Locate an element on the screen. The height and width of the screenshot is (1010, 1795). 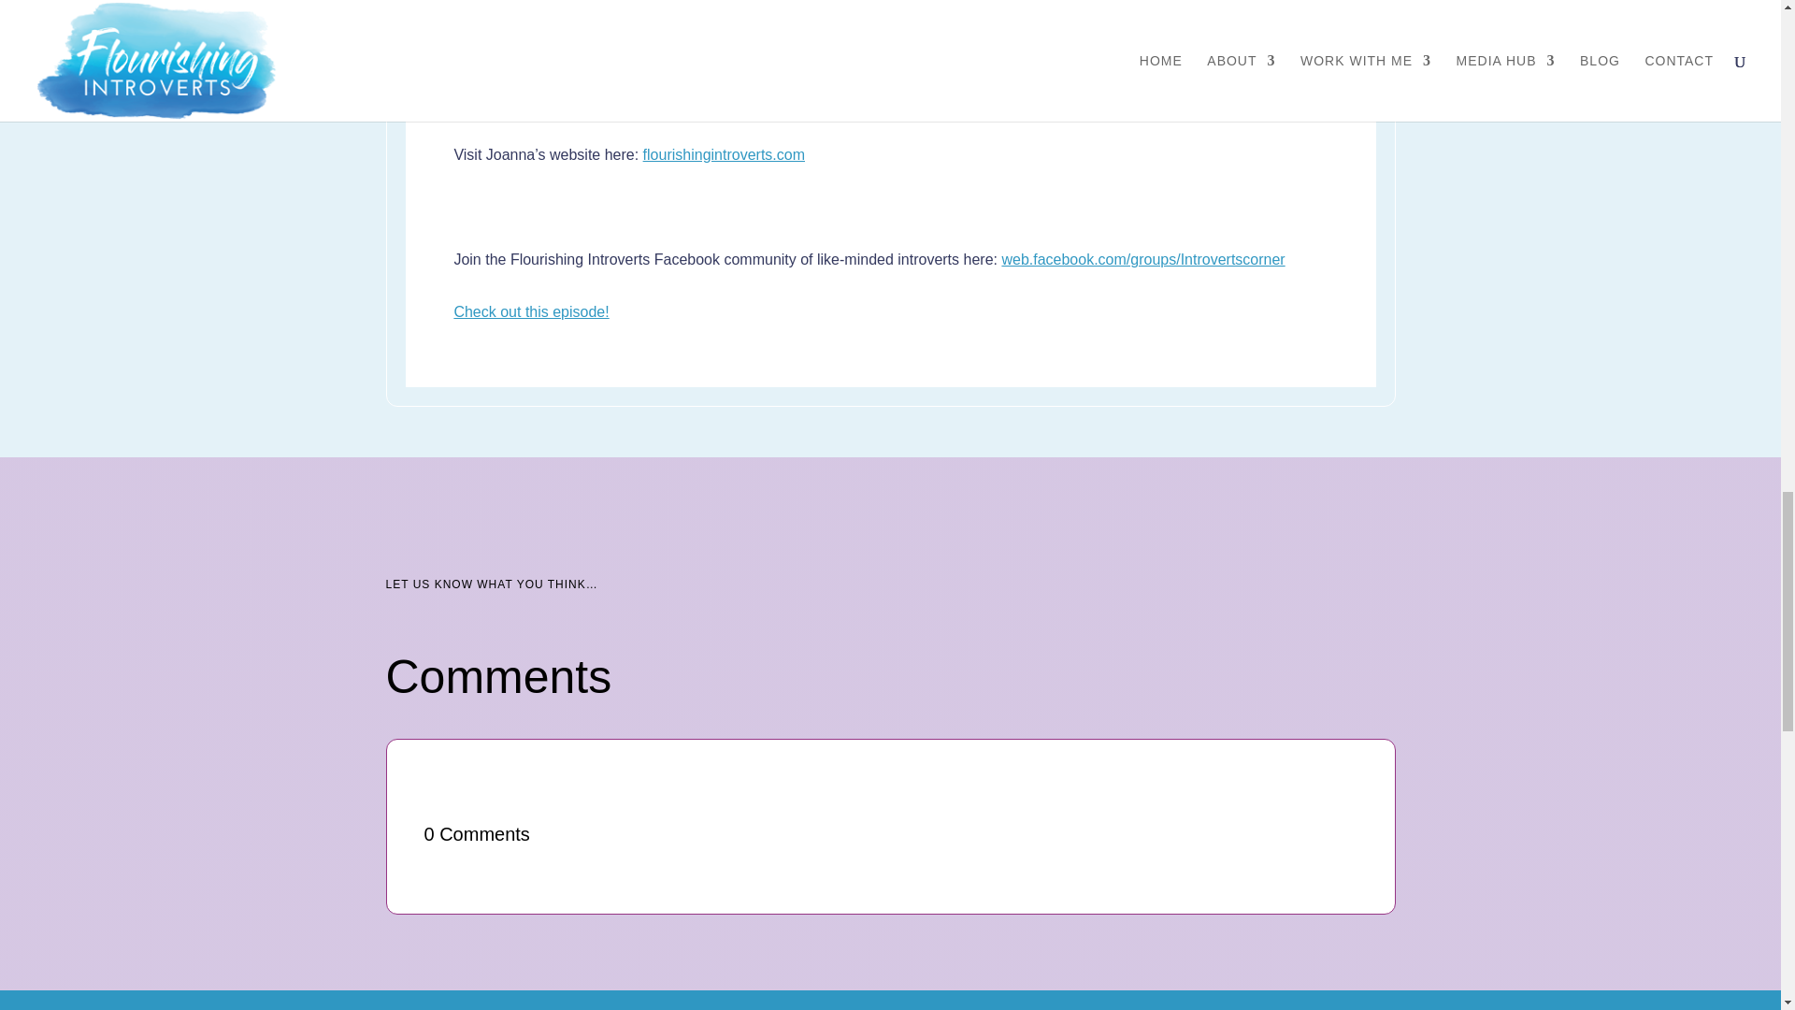
Check out this episode! is located at coordinates (531, 312).